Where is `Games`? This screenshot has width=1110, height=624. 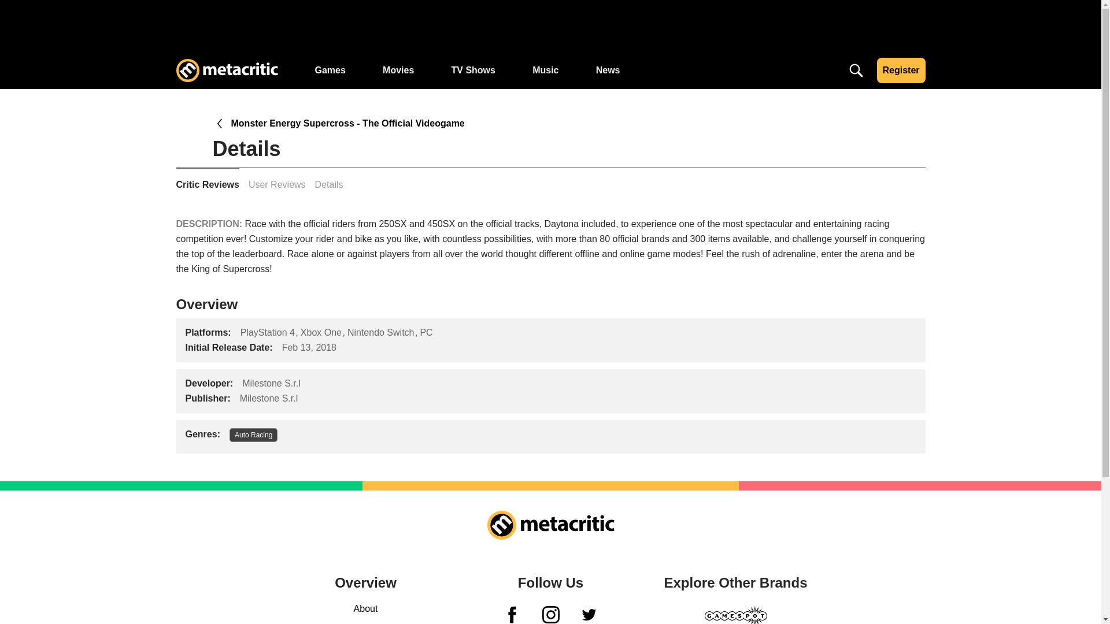
Games is located at coordinates (330, 70).